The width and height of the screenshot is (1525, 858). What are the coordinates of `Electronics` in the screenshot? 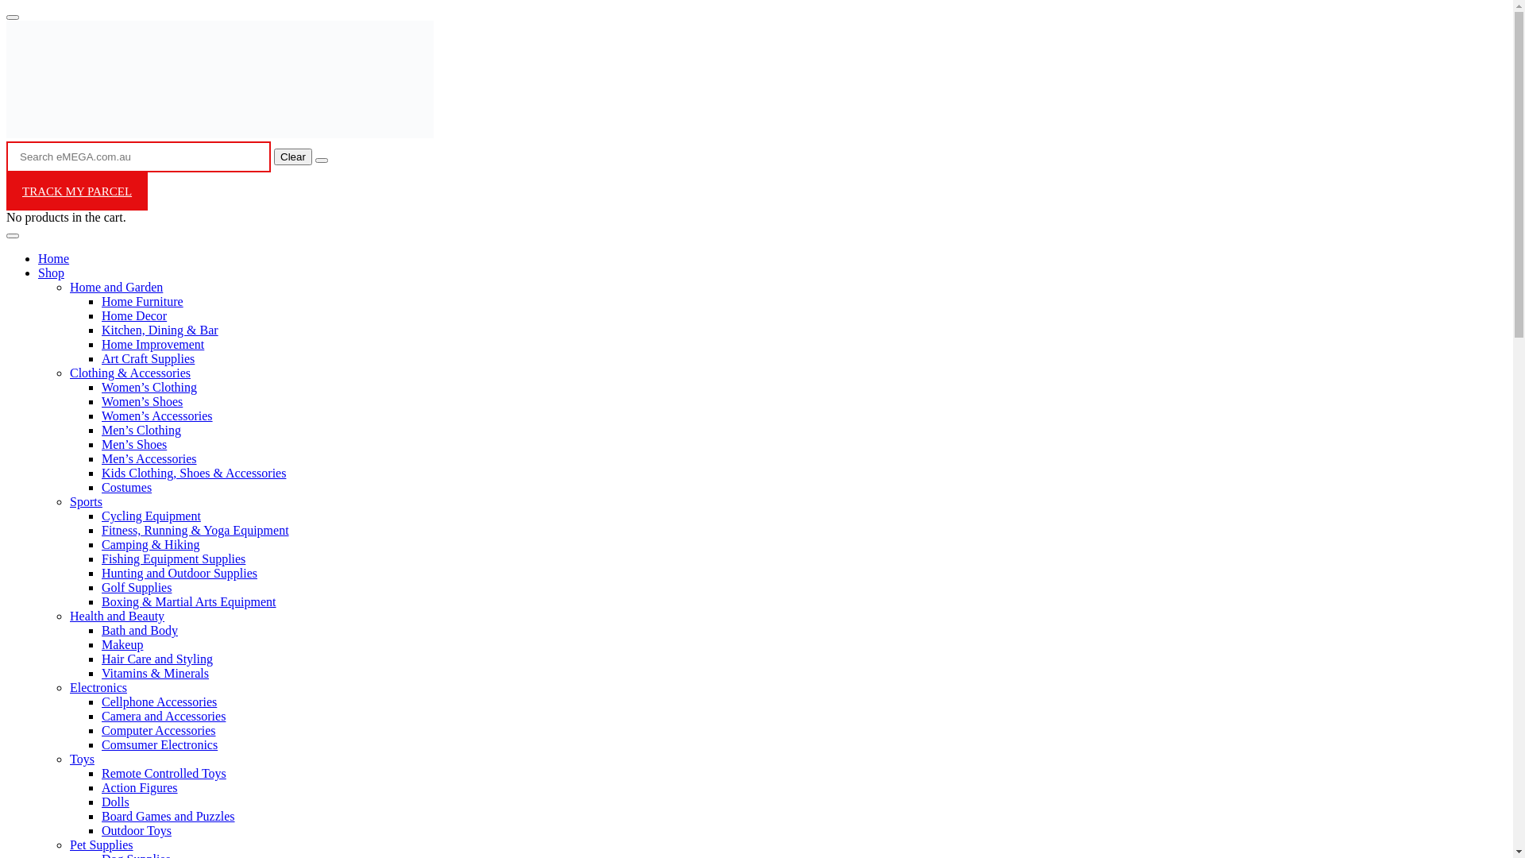 It's located at (98, 688).